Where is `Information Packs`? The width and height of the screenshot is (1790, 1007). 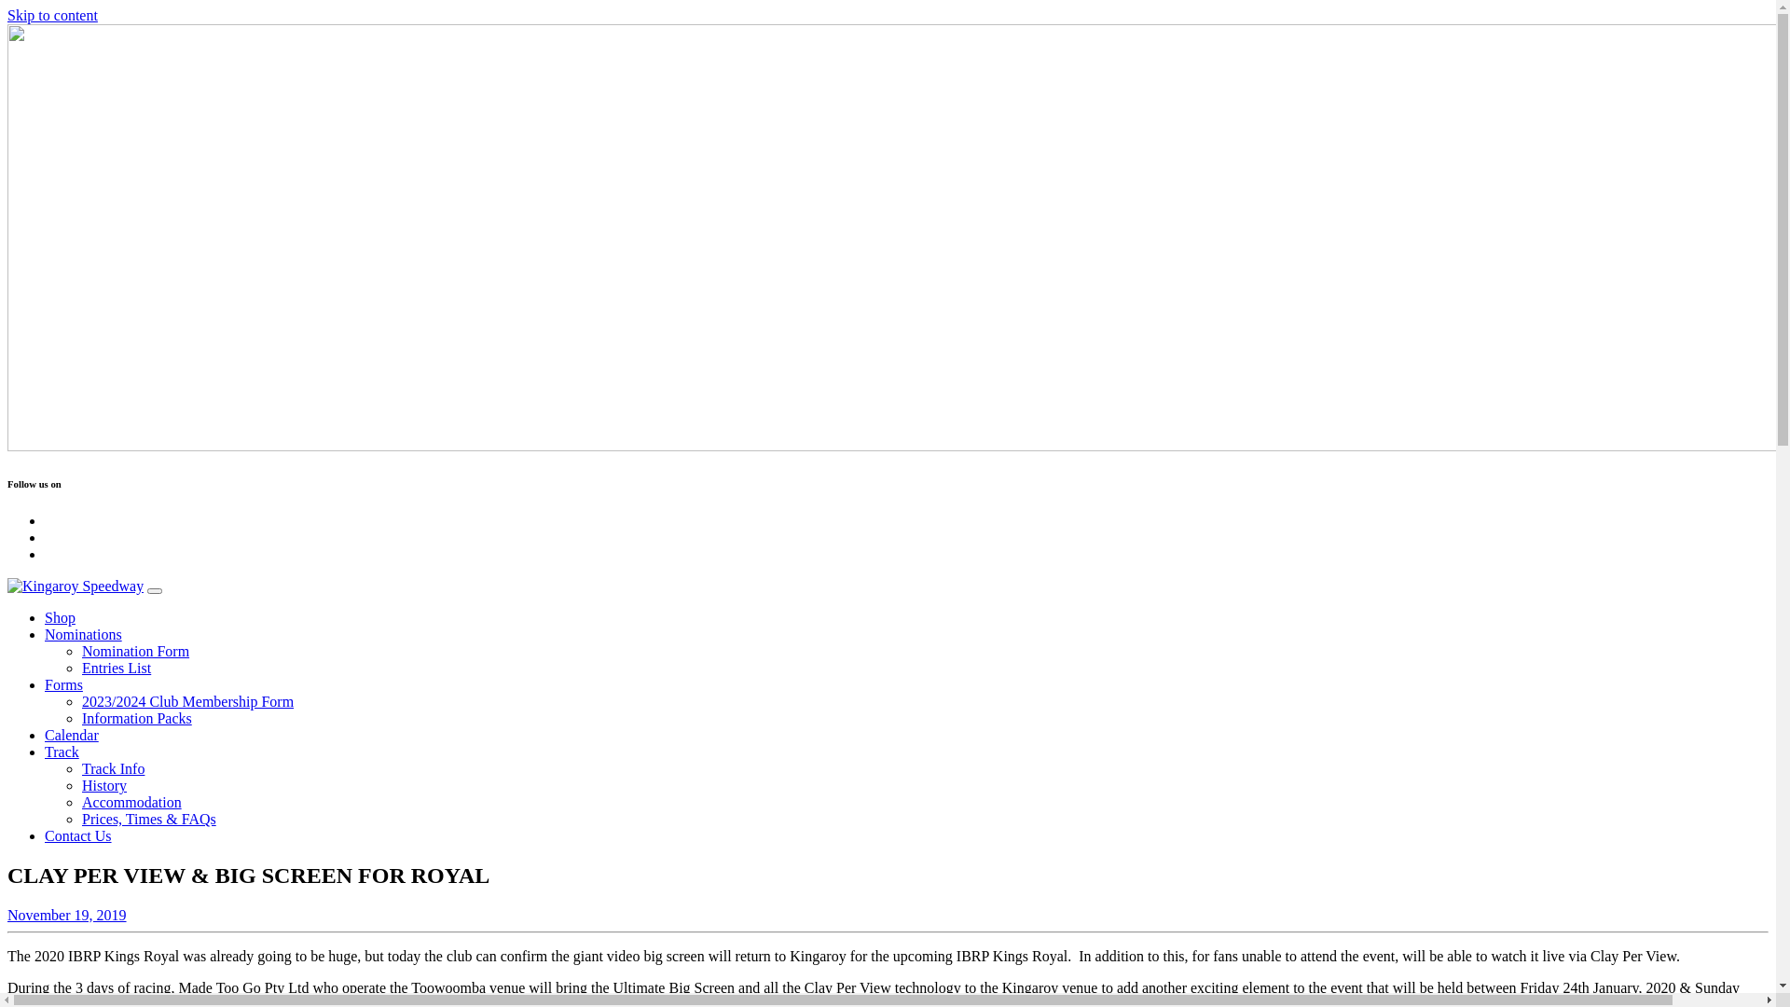 Information Packs is located at coordinates (137, 718).